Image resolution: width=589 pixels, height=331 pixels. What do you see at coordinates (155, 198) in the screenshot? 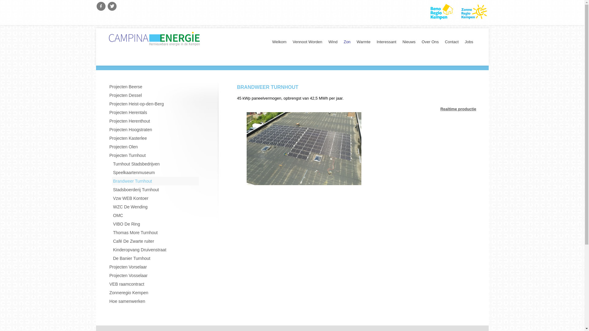
I see `Vzw WEB Kontoer` at bounding box center [155, 198].